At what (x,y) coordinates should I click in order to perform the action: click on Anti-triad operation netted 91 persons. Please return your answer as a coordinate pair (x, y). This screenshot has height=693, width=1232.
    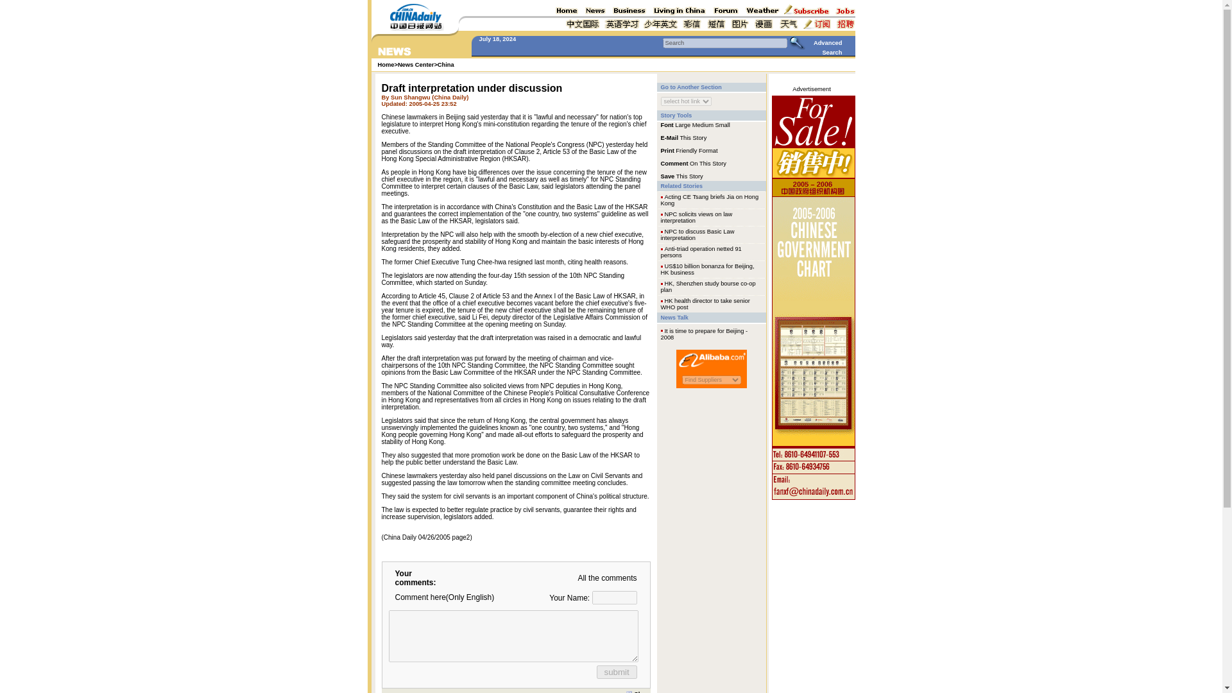
    Looking at the image, I should click on (701, 252).